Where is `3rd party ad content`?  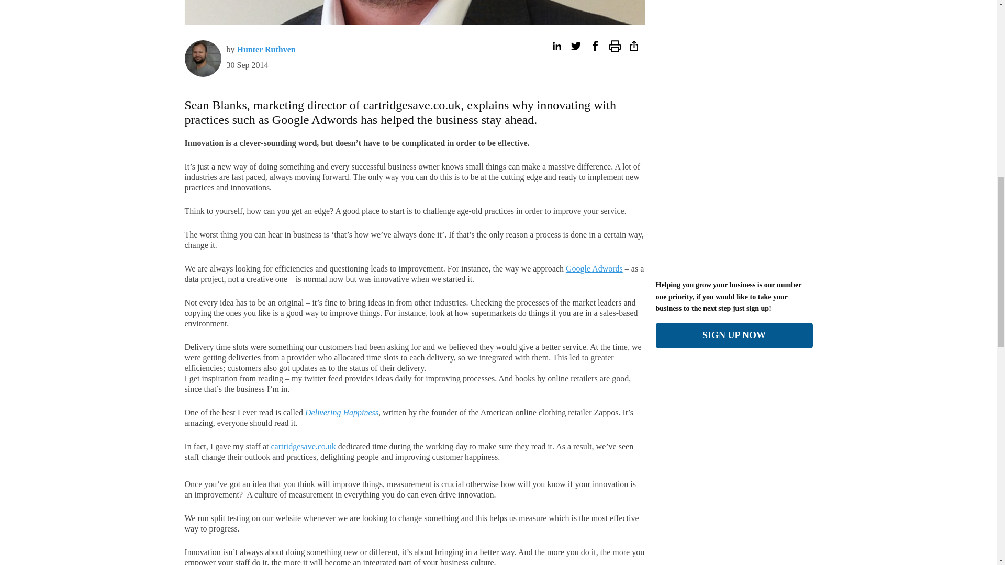 3rd party ad content is located at coordinates (863, 3).